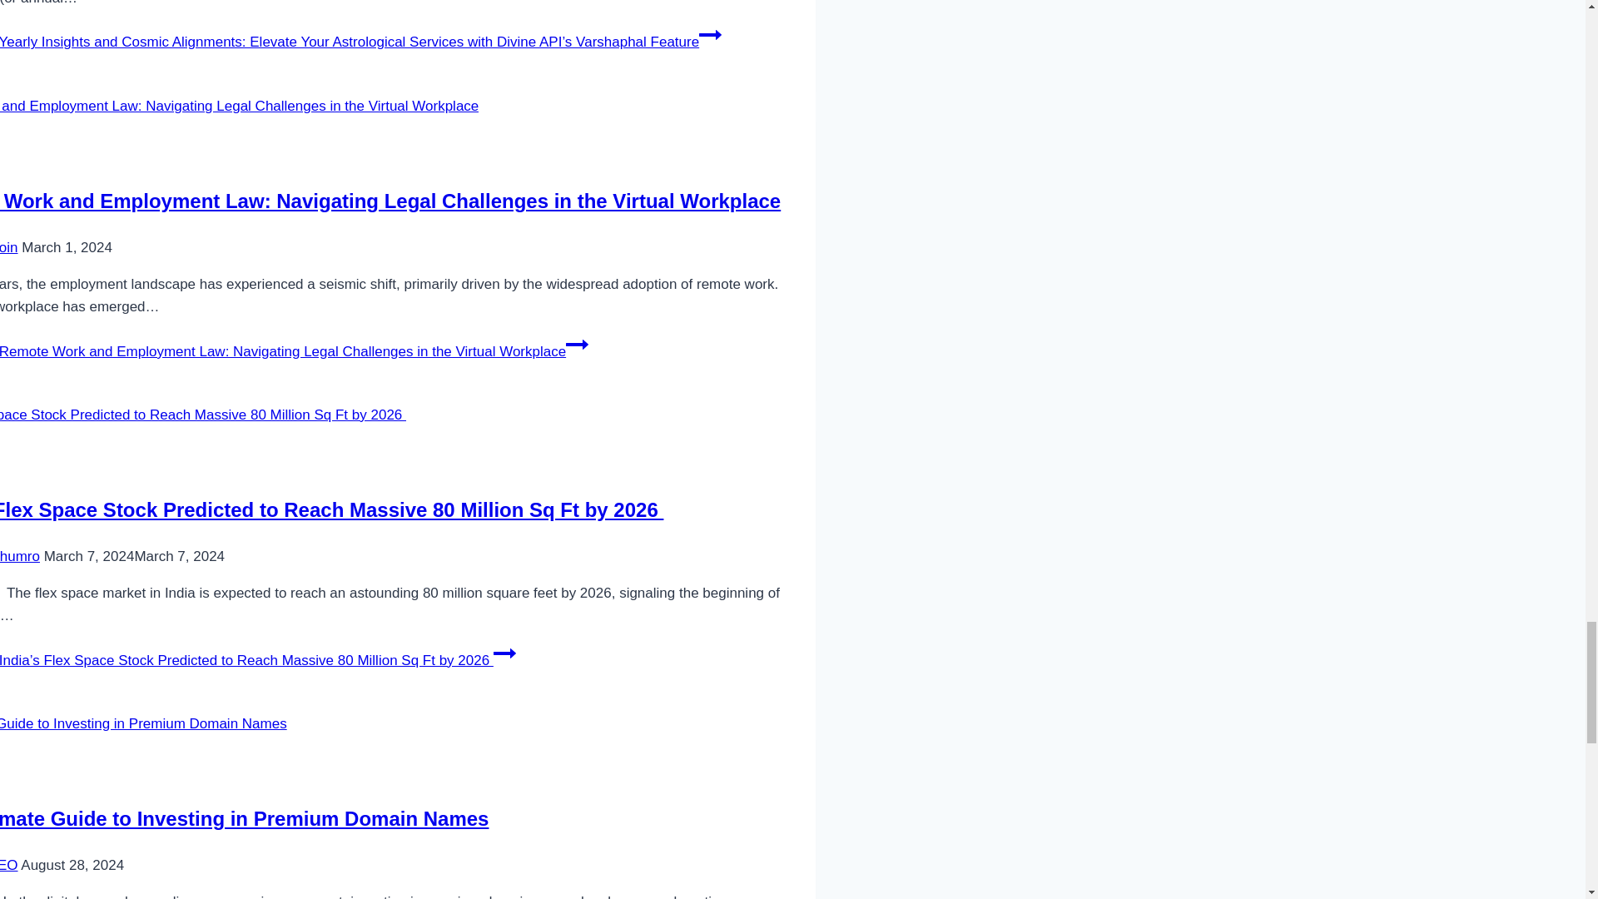 Image resolution: width=1598 pixels, height=899 pixels. Describe the element at coordinates (576, 344) in the screenshot. I see `Continue` at that location.